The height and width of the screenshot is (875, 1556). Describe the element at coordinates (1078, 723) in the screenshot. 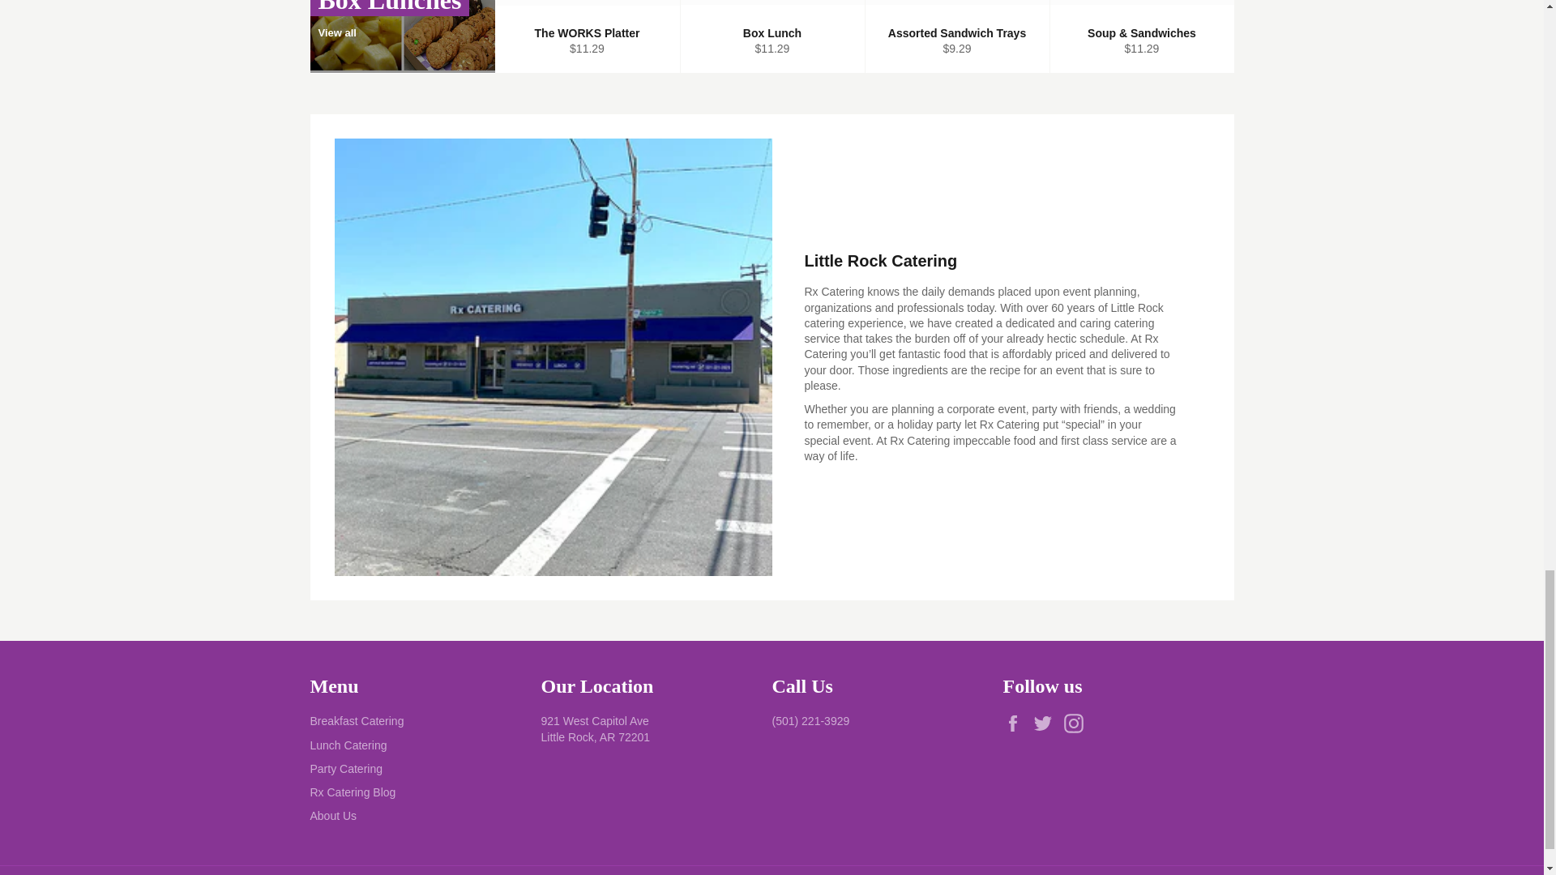

I see `Rx Catering on Instagram` at that location.